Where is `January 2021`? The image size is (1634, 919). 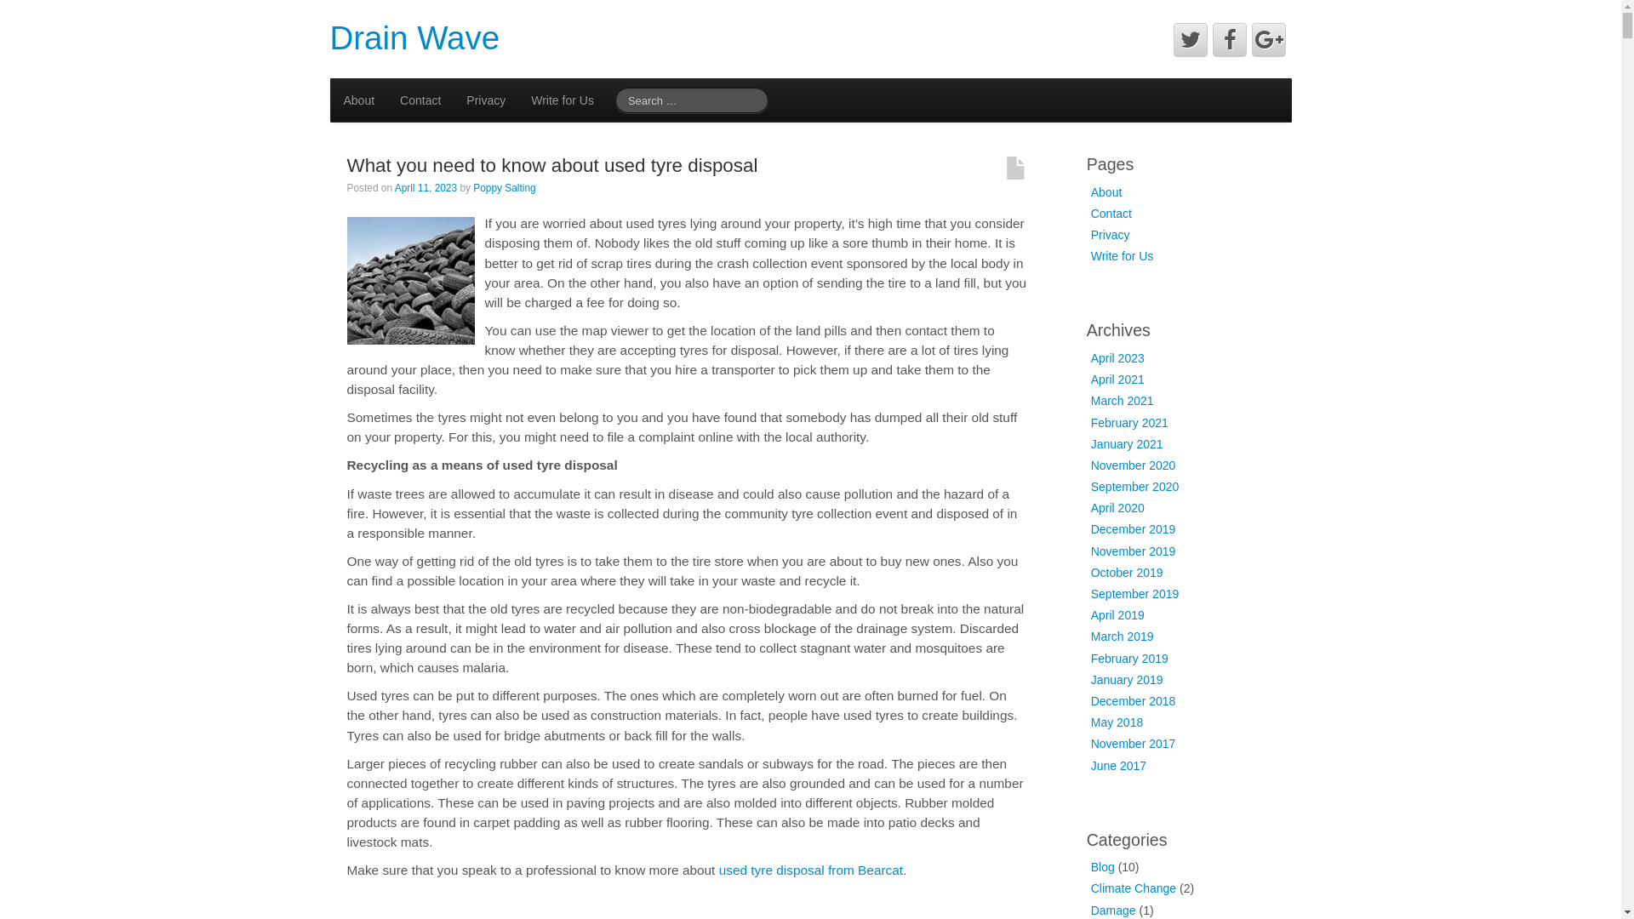
January 2021 is located at coordinates (1127, 444).